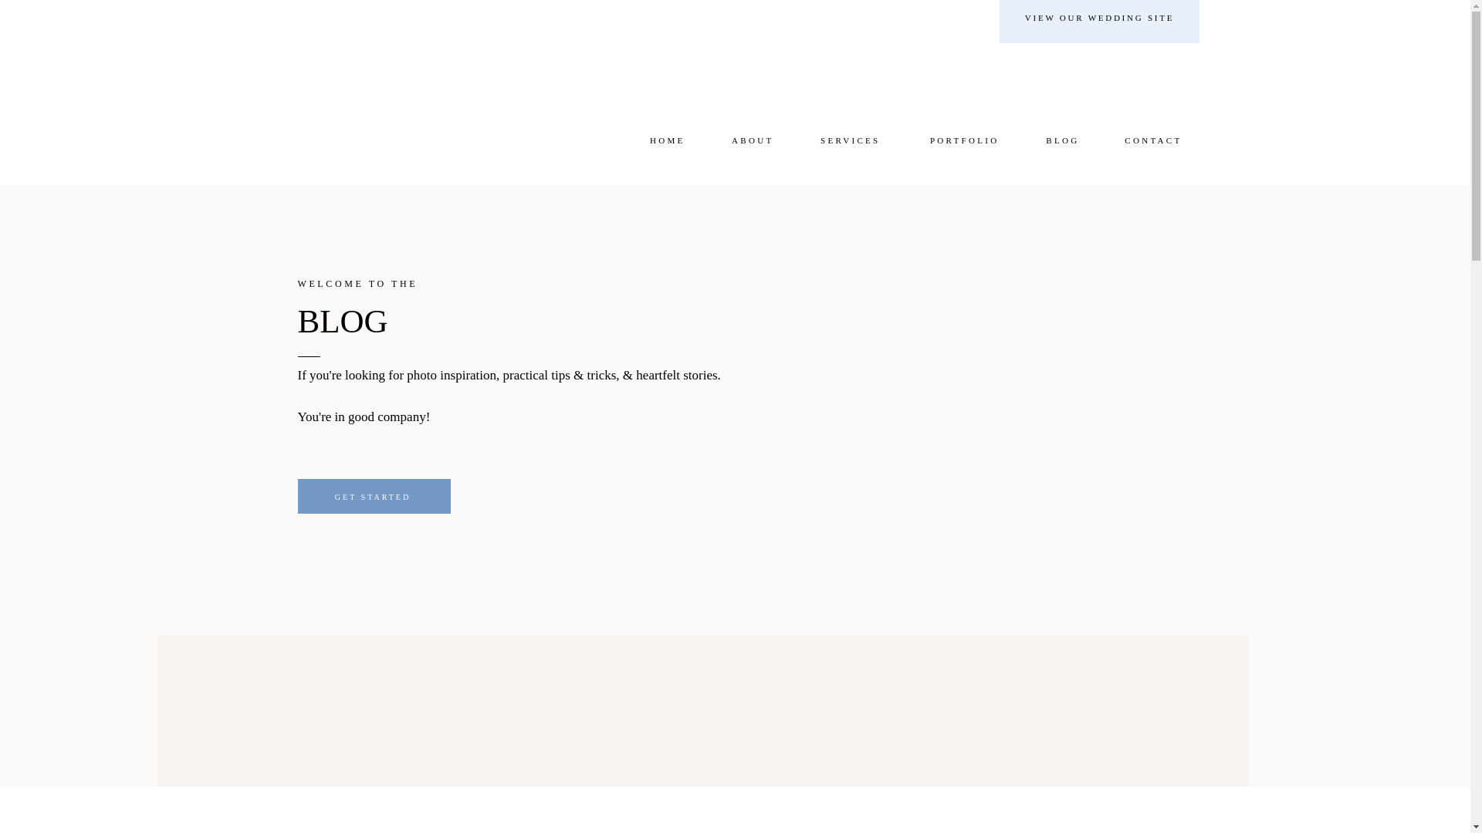 Image resolution: width=1482 pixels, height=833 pixels. Describe the element at coordinates (486, 336) in the screenshot. I see `BLOG` at that location.